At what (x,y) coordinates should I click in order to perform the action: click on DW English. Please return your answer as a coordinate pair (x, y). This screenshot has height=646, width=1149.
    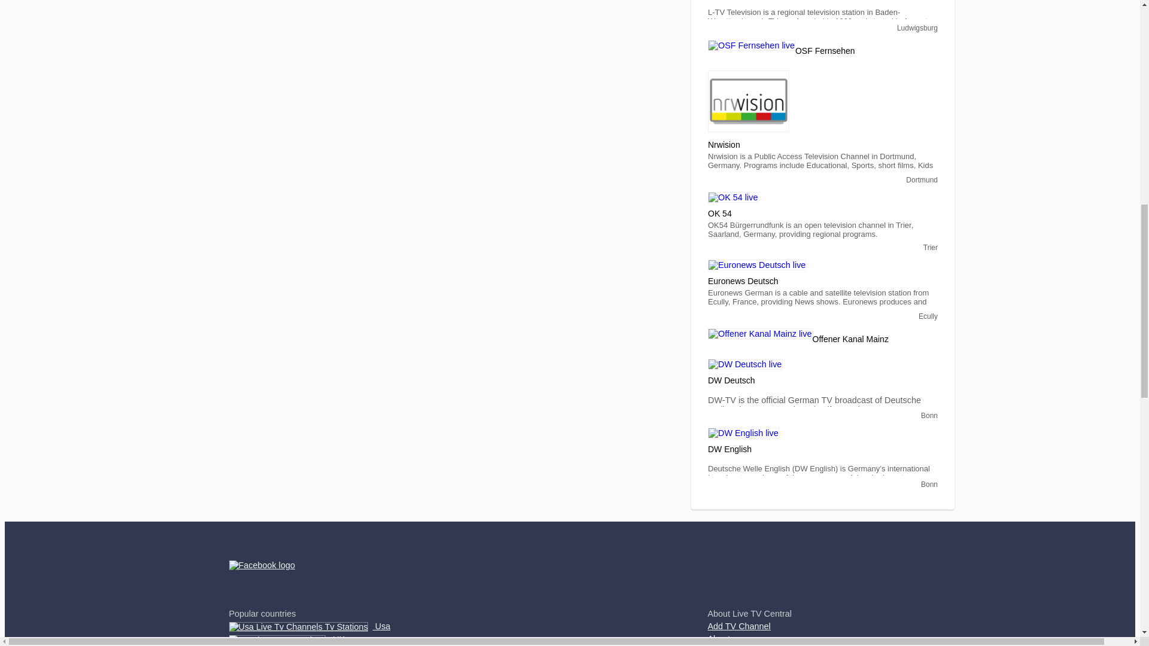
    Looking at the image, I should click on (743, 432).